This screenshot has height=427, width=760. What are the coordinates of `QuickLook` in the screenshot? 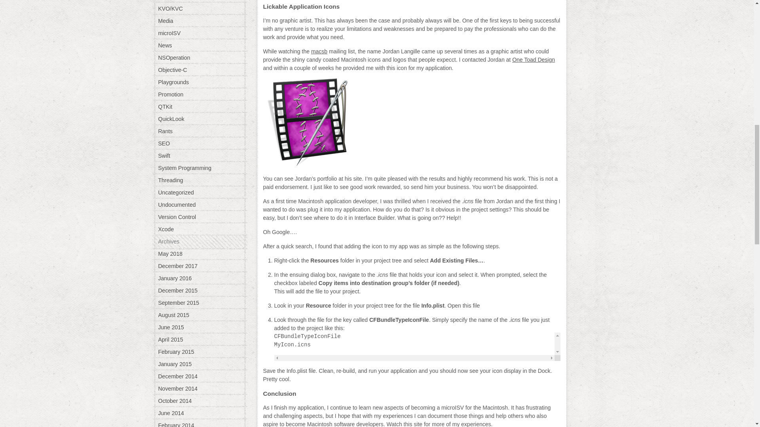 It's located at (199, 119).